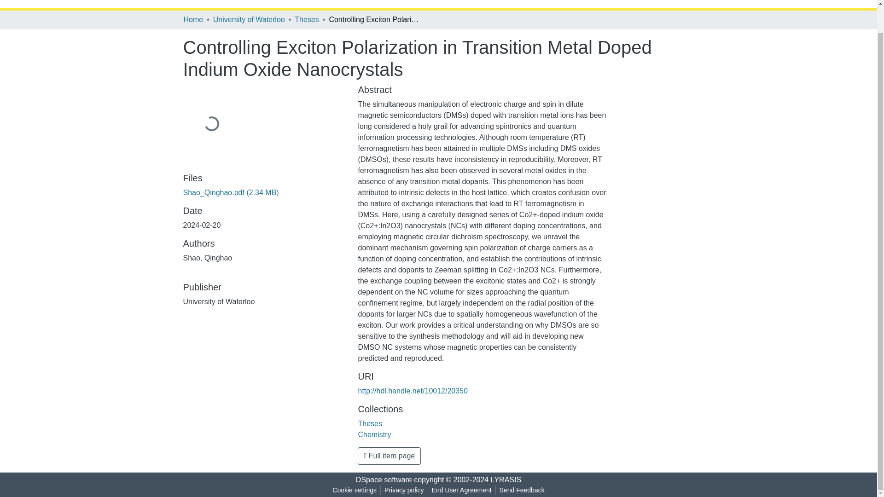 This screenshot has height=497, width=884. What do you see at coordinates (370, 423) in the screenshot?
I see `Theses` at bounding box center [370, 423].